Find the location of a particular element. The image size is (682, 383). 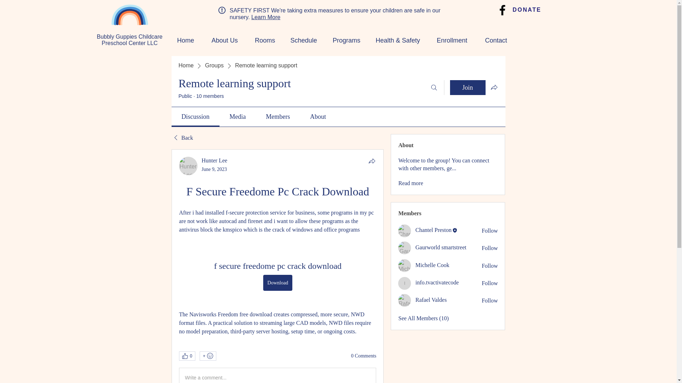

Michelle Cook is located at coordinates (405, 265).